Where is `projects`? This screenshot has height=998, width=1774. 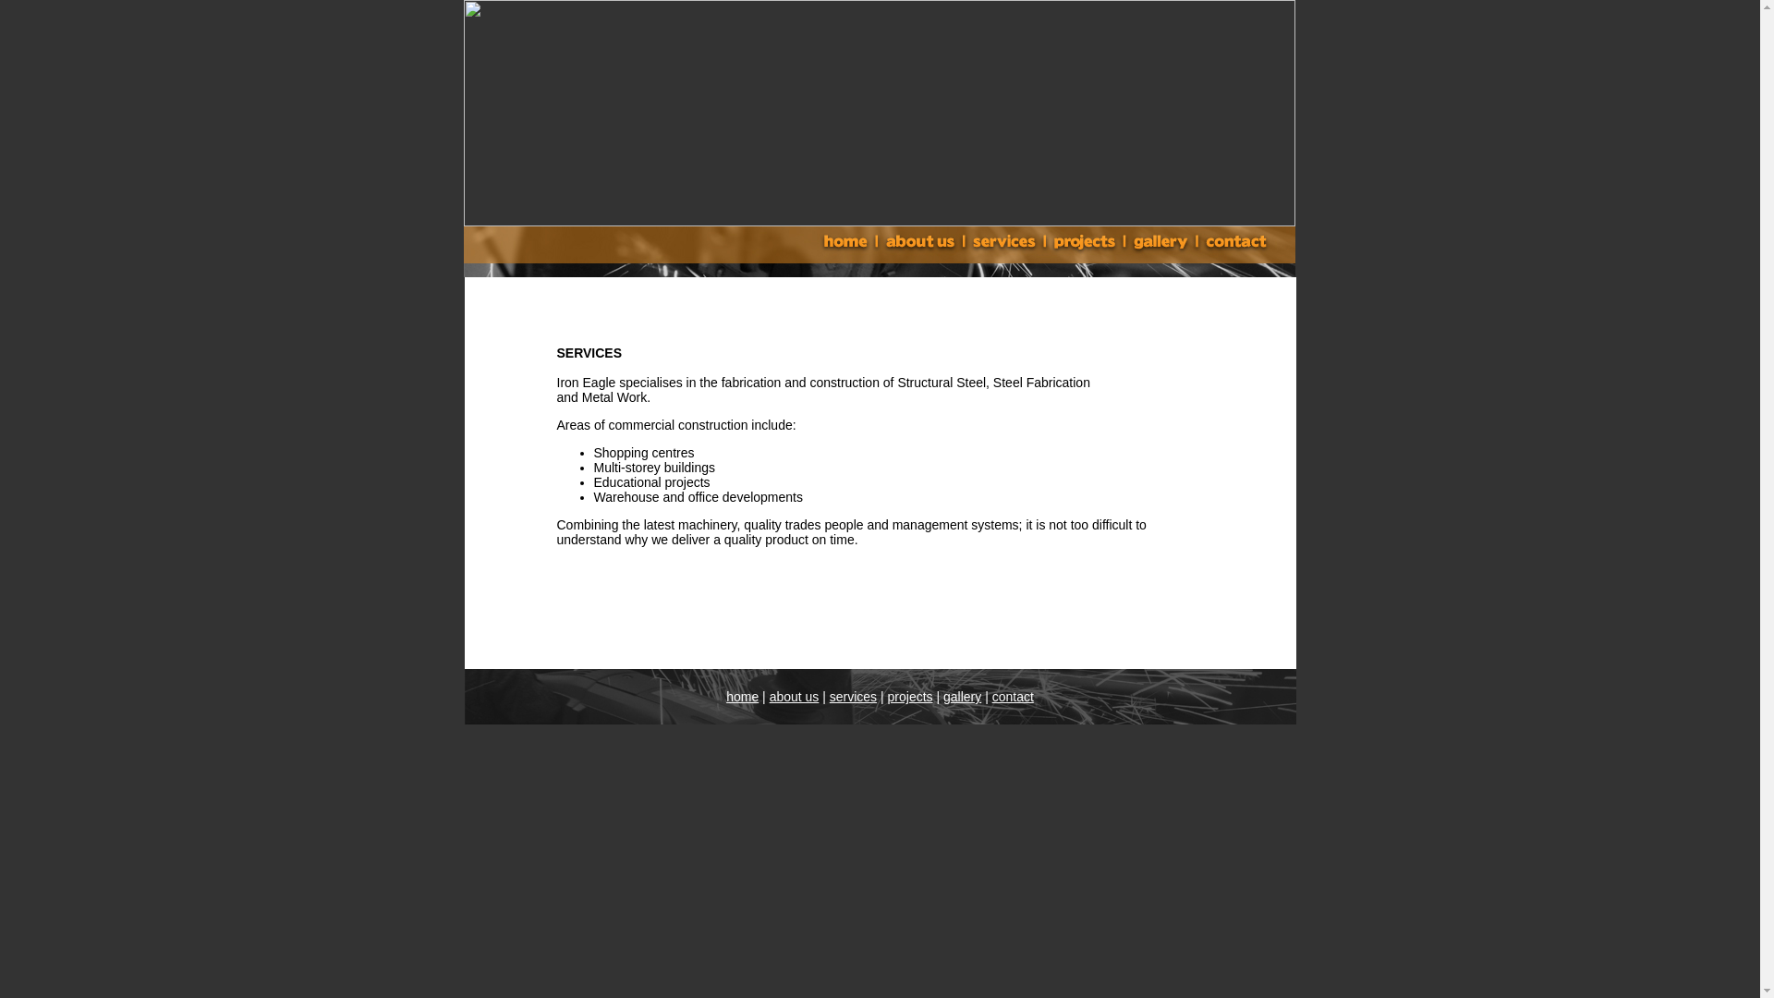
projects is located at coordinates (910, 697).